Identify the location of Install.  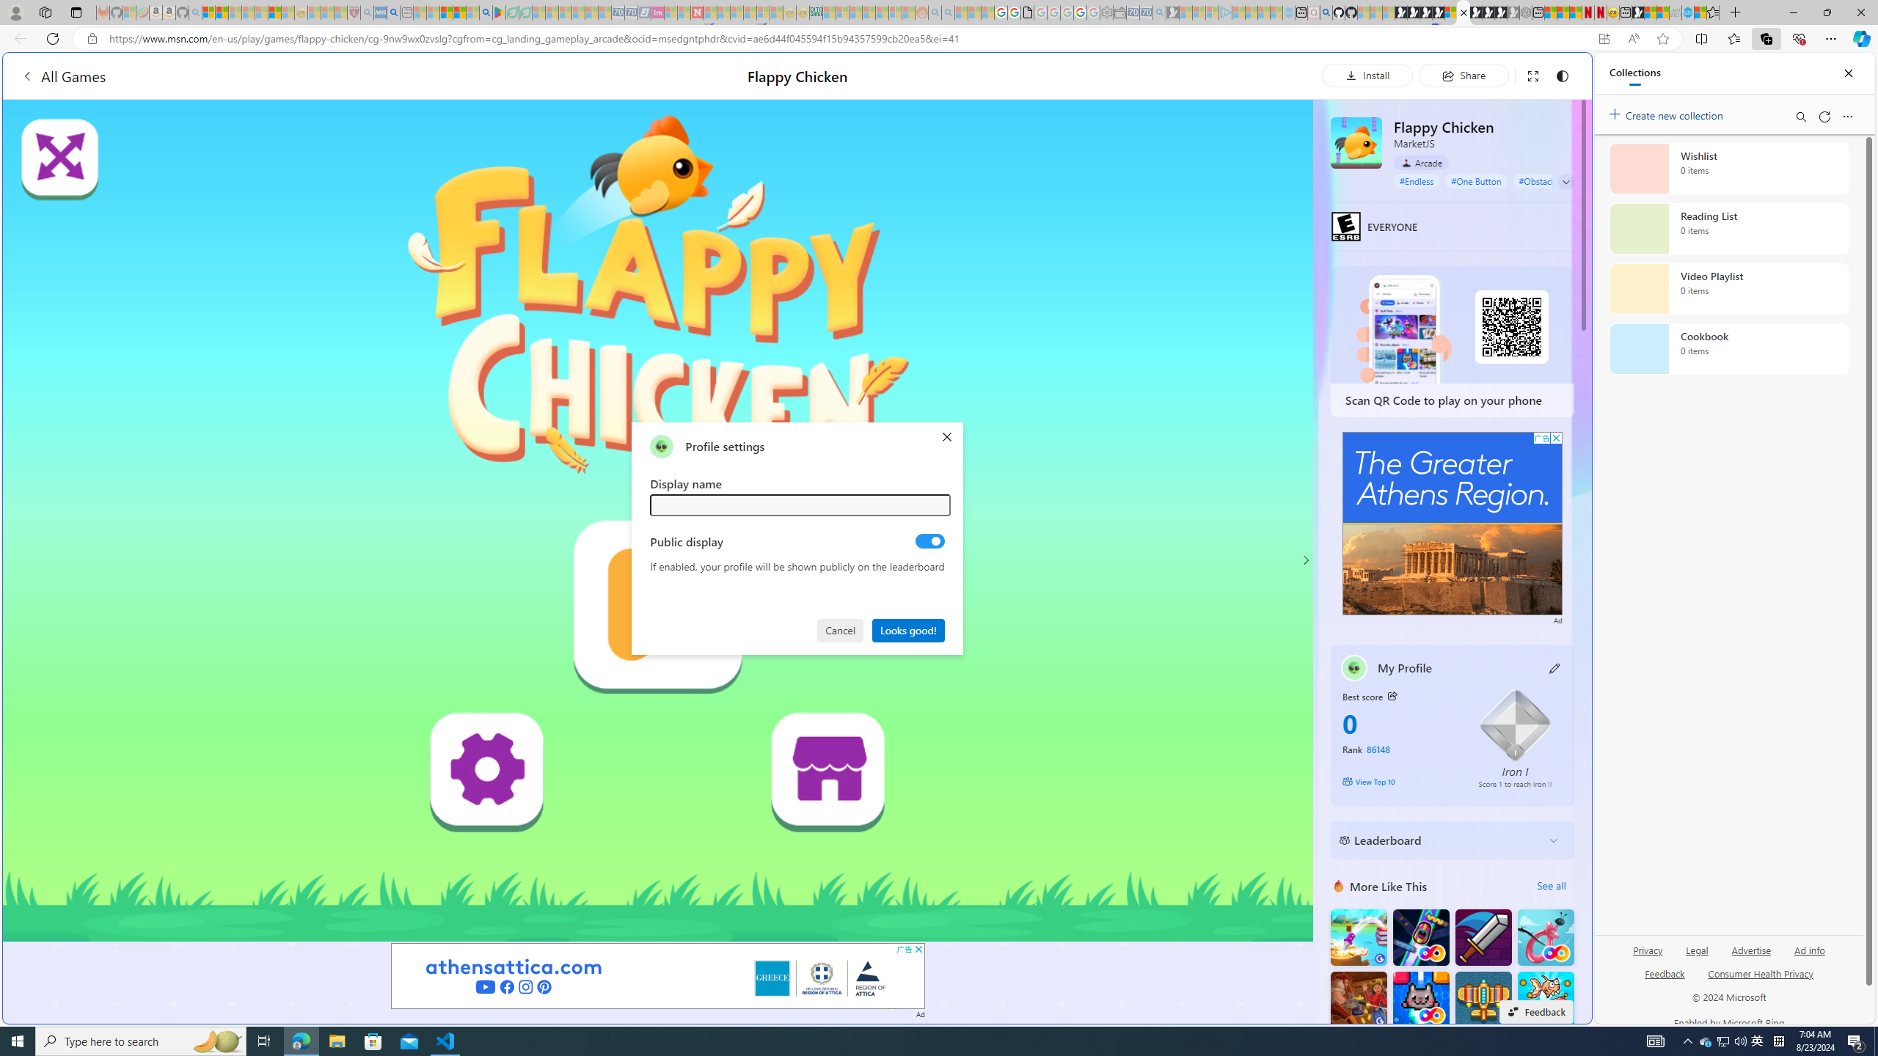
(1367, 75).